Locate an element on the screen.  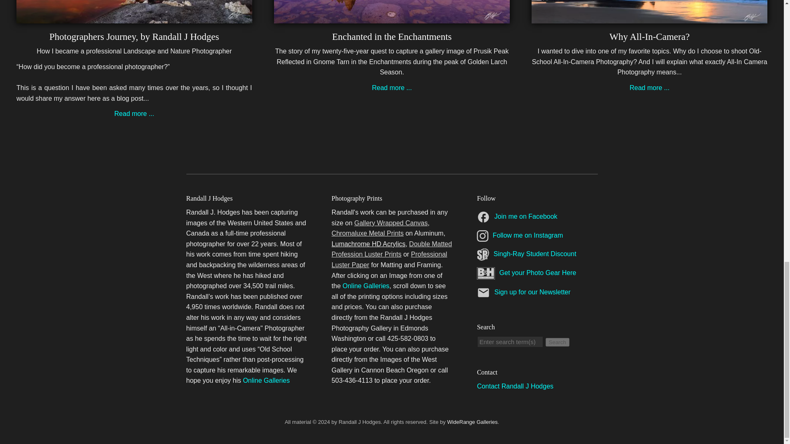
Read more ... is located at coordinates (392, 88).